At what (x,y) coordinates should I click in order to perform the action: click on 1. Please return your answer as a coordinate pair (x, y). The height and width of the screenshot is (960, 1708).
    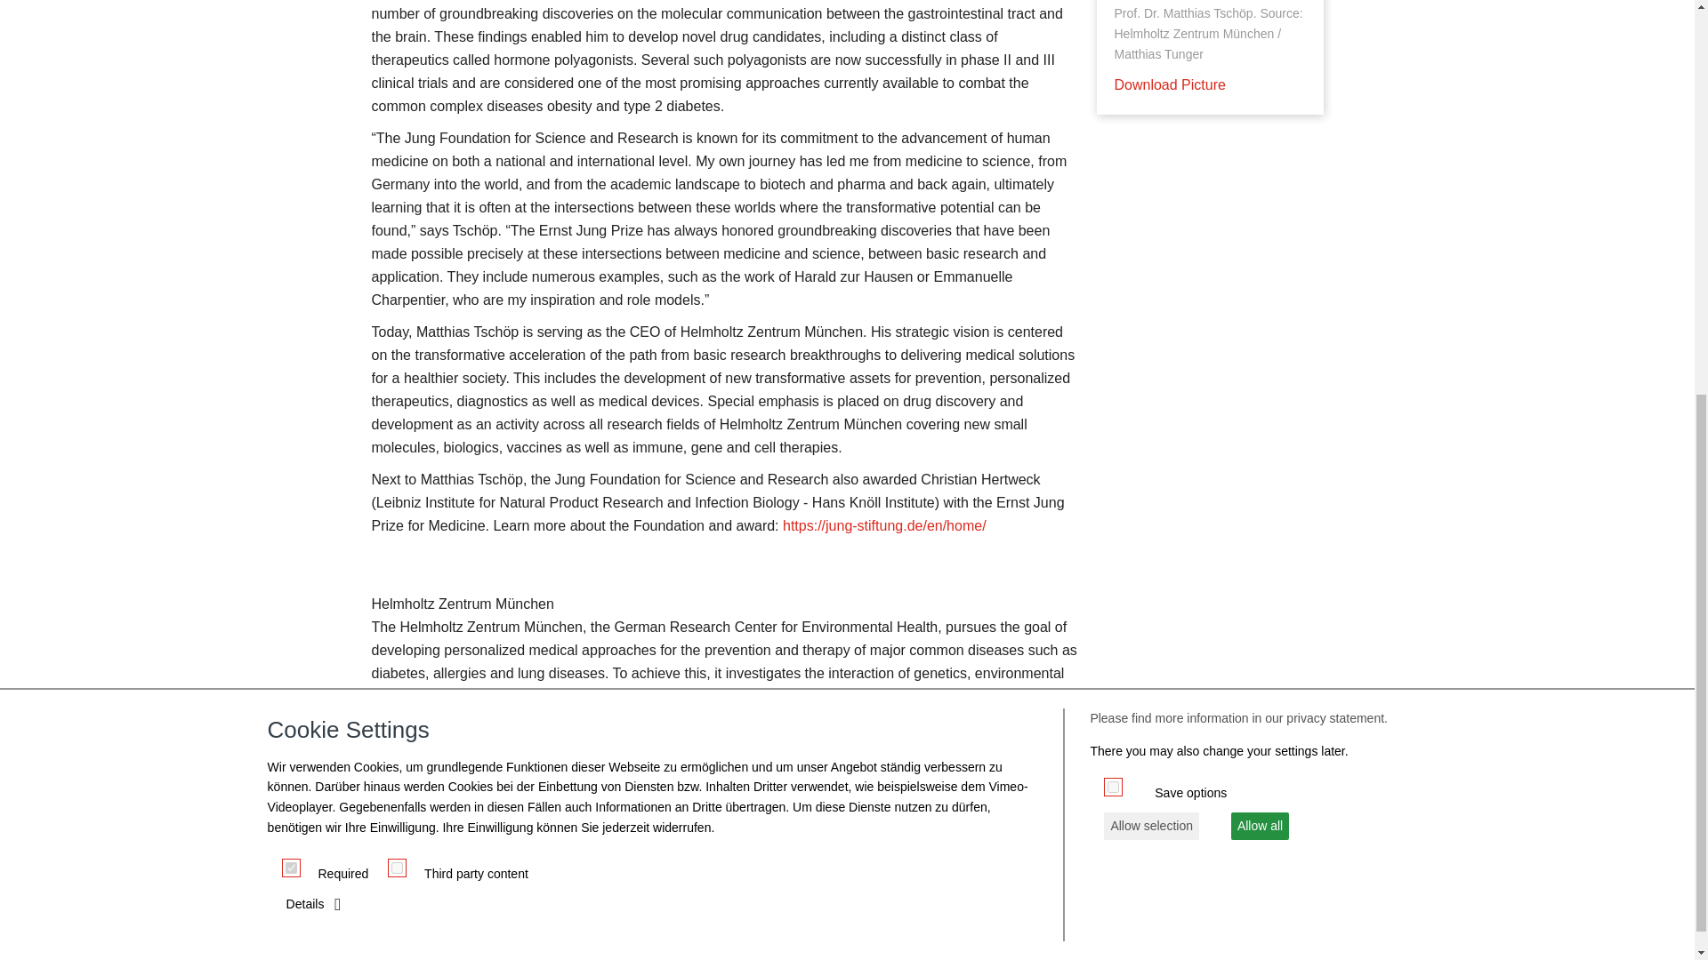
    Looking at the image, I should click on (397, 187).